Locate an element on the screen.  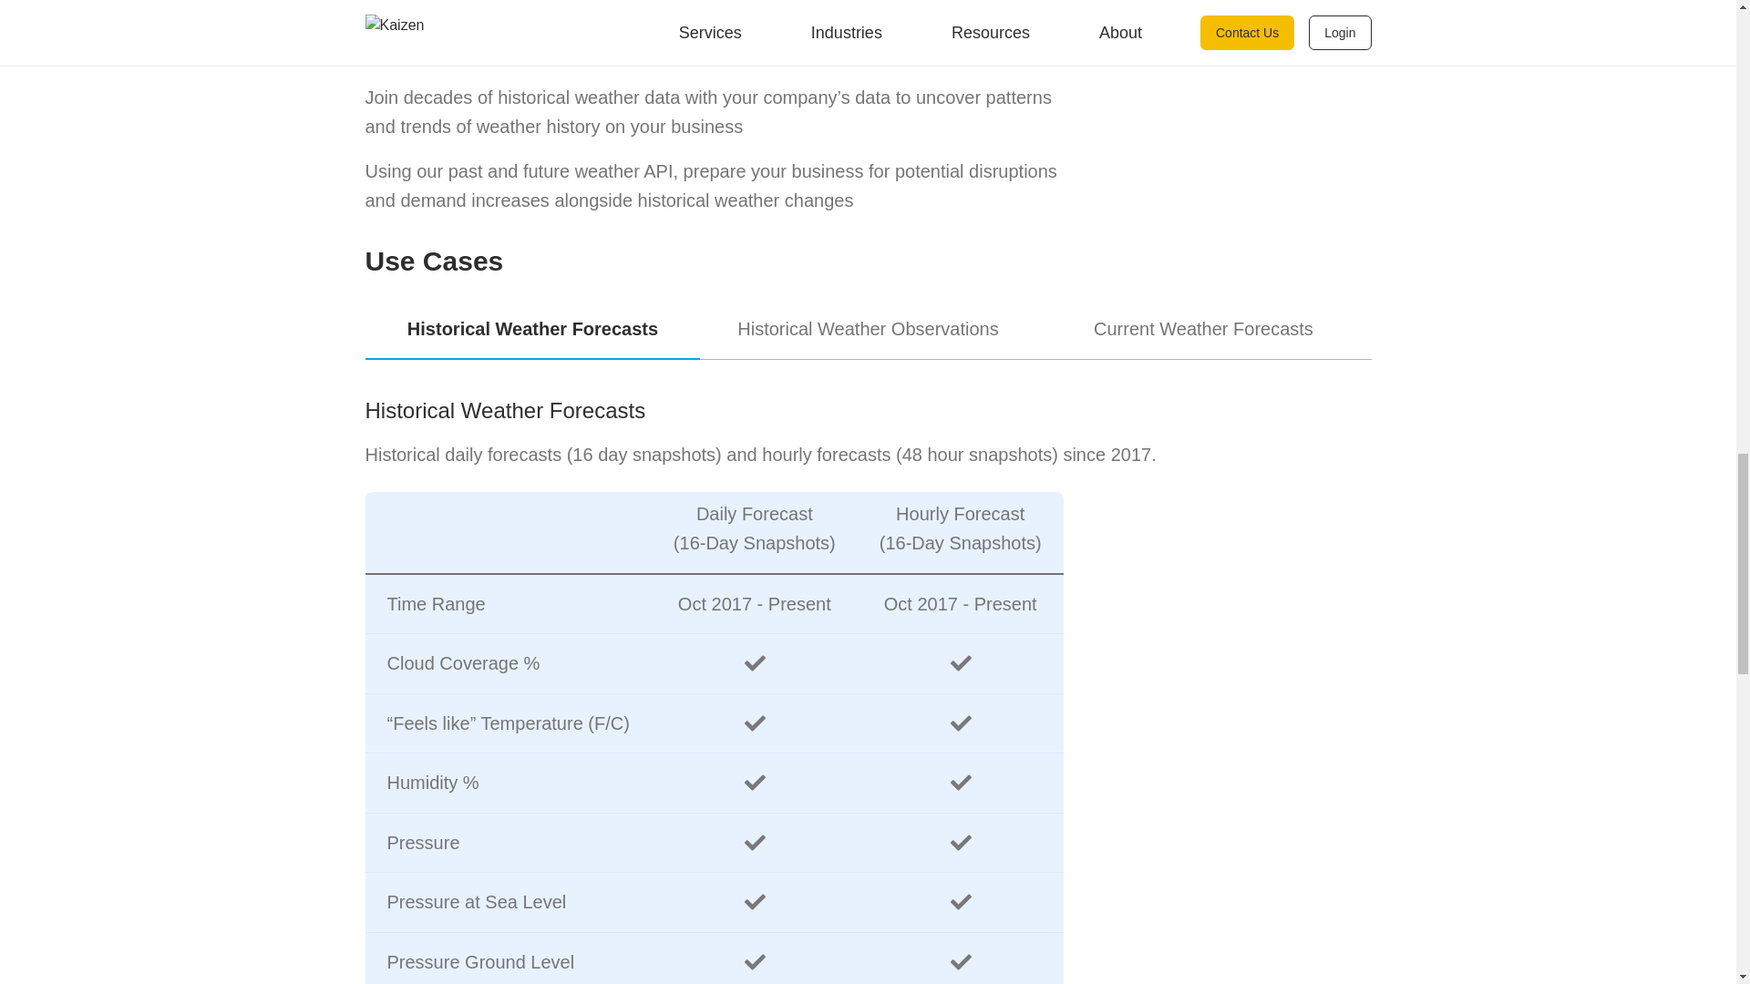
Historical Weather Observations is located at coordinates (868, 330).